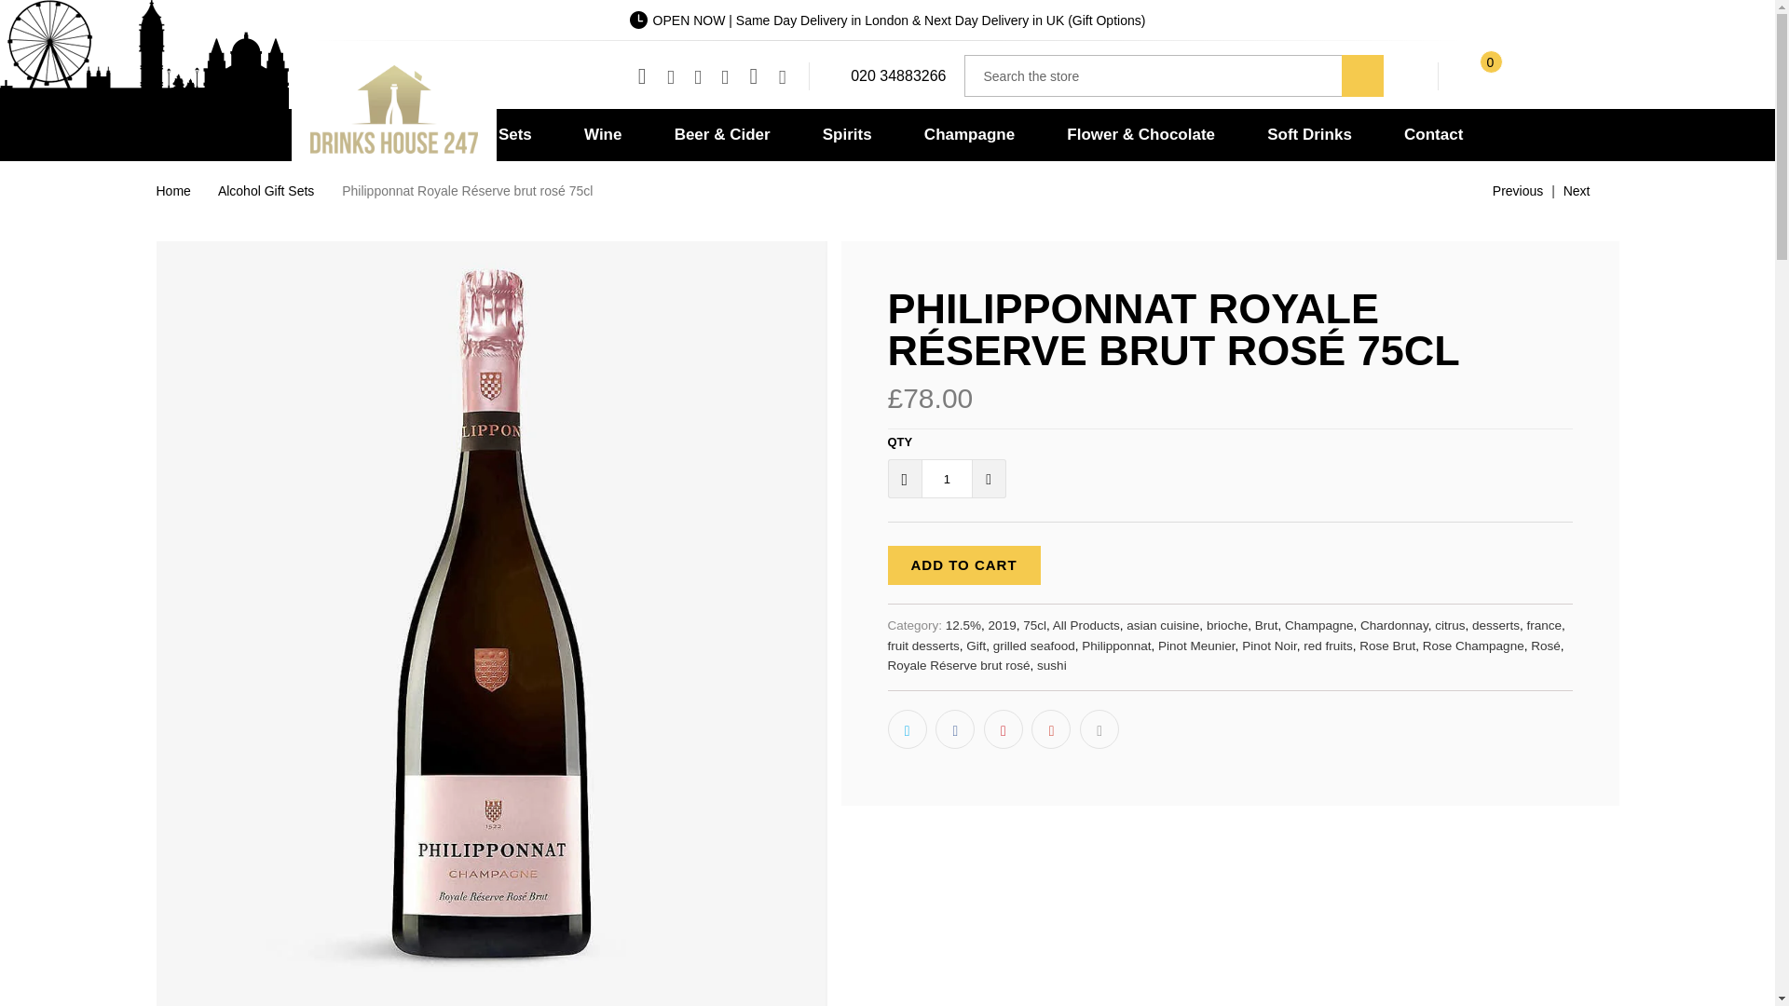 Image resolution: width=1789 pixels, height=1006 pixels. I want to click on Products tagged 75cl, so click(1034, 626).